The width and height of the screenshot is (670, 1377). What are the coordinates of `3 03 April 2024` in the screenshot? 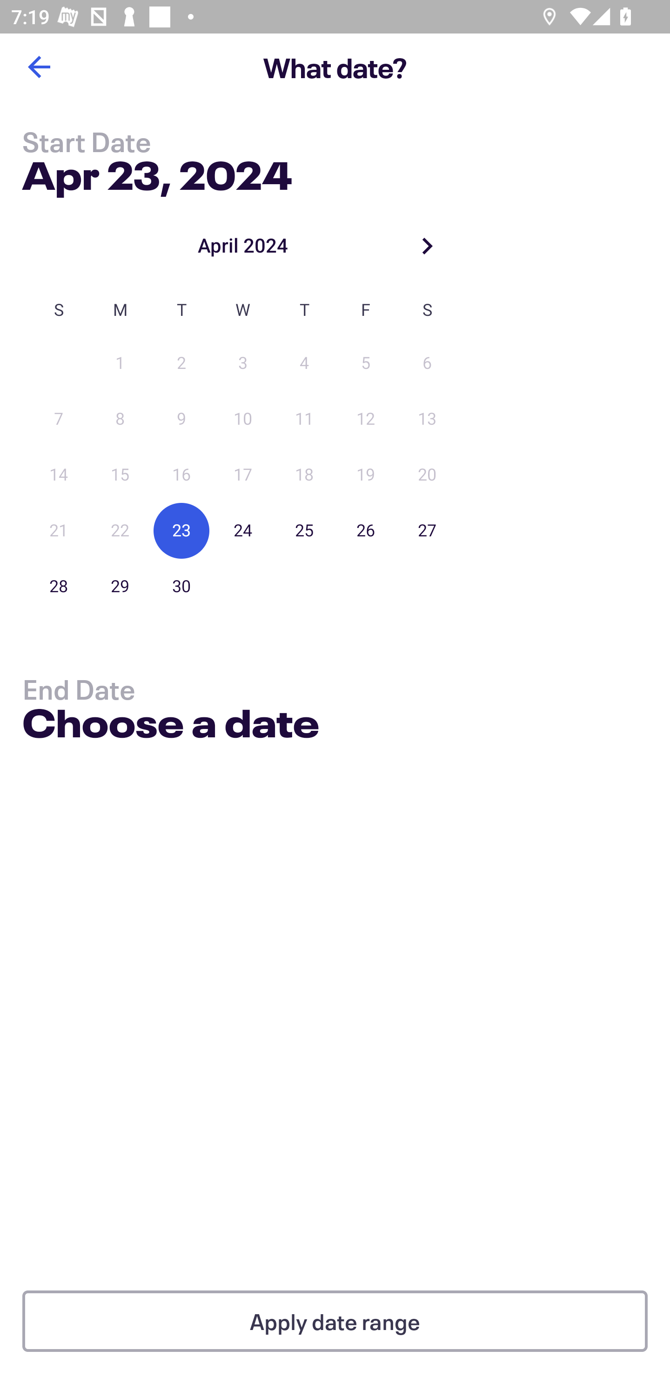 It's located at (243, 363).